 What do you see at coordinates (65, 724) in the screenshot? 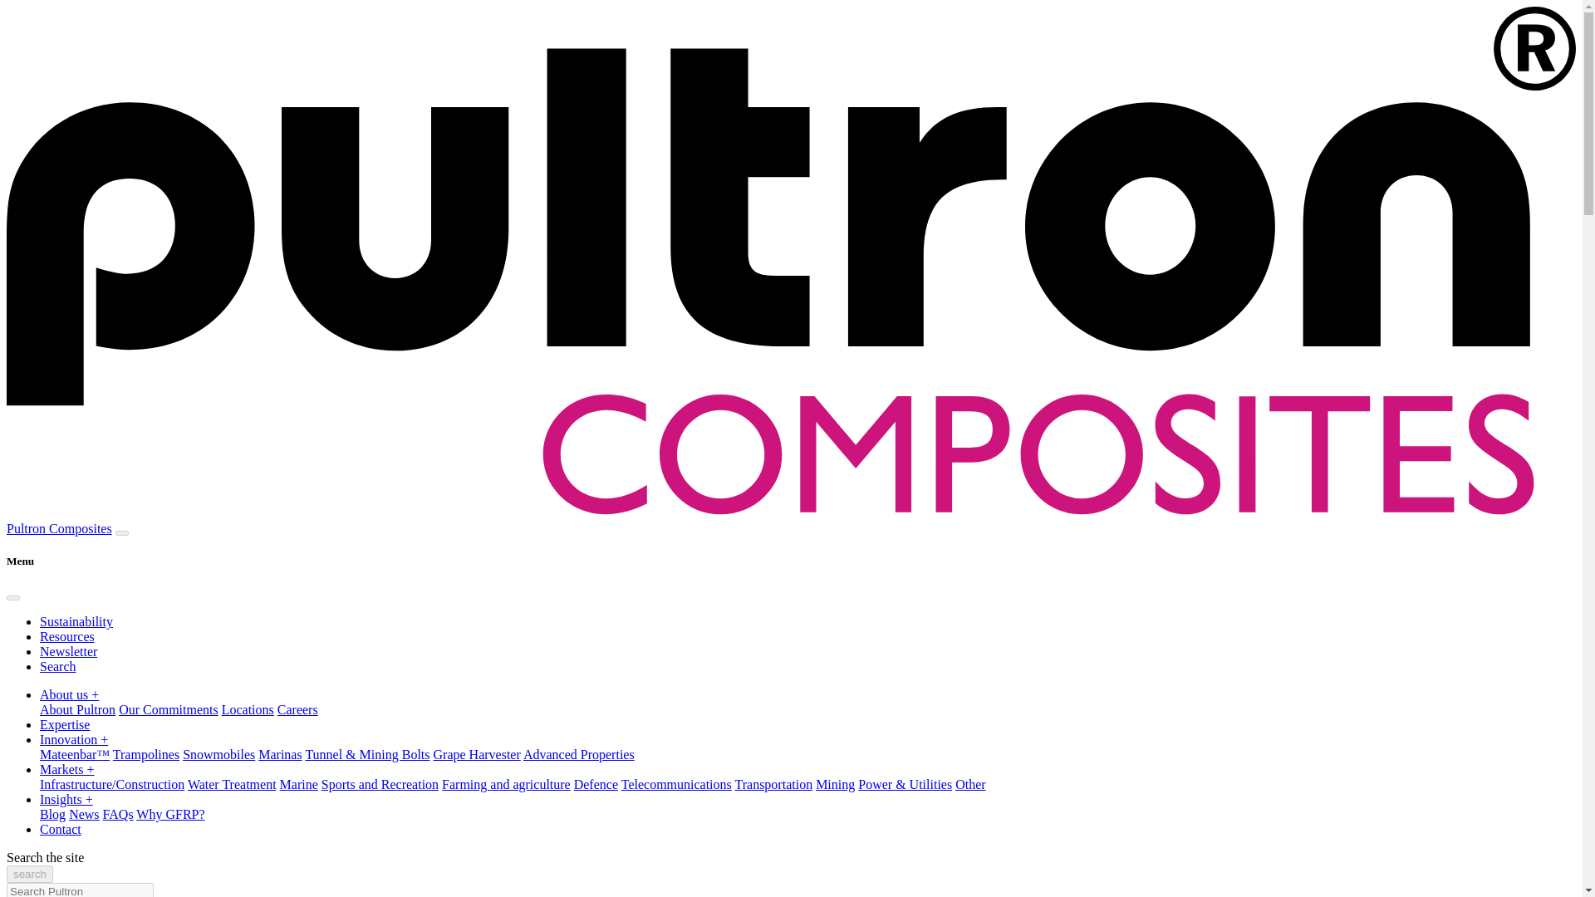
I see `Expertise` at bounding box center [65, 724].